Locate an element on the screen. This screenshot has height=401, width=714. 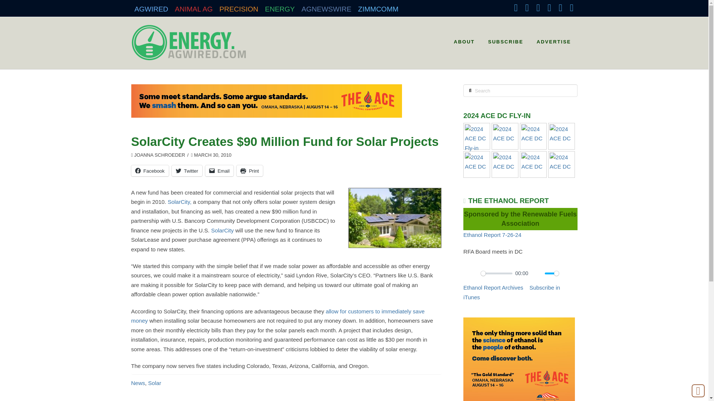
Print is located at coordinates (249, 171).